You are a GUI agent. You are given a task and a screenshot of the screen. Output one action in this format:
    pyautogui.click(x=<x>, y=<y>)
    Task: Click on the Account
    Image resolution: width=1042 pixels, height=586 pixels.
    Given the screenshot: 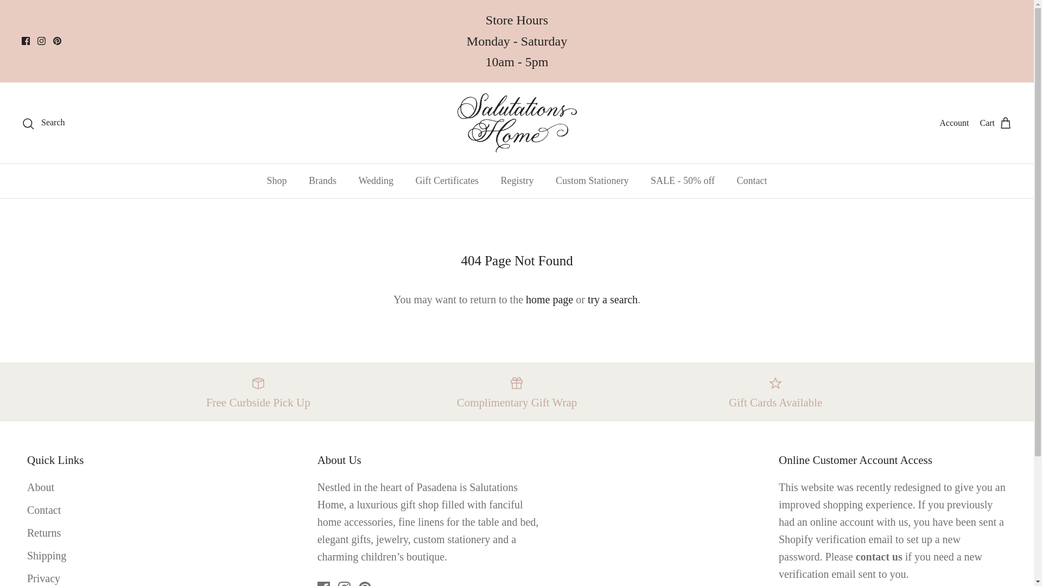 What is the action you would take?
    pyautogui.click(x=954, y=123)
    